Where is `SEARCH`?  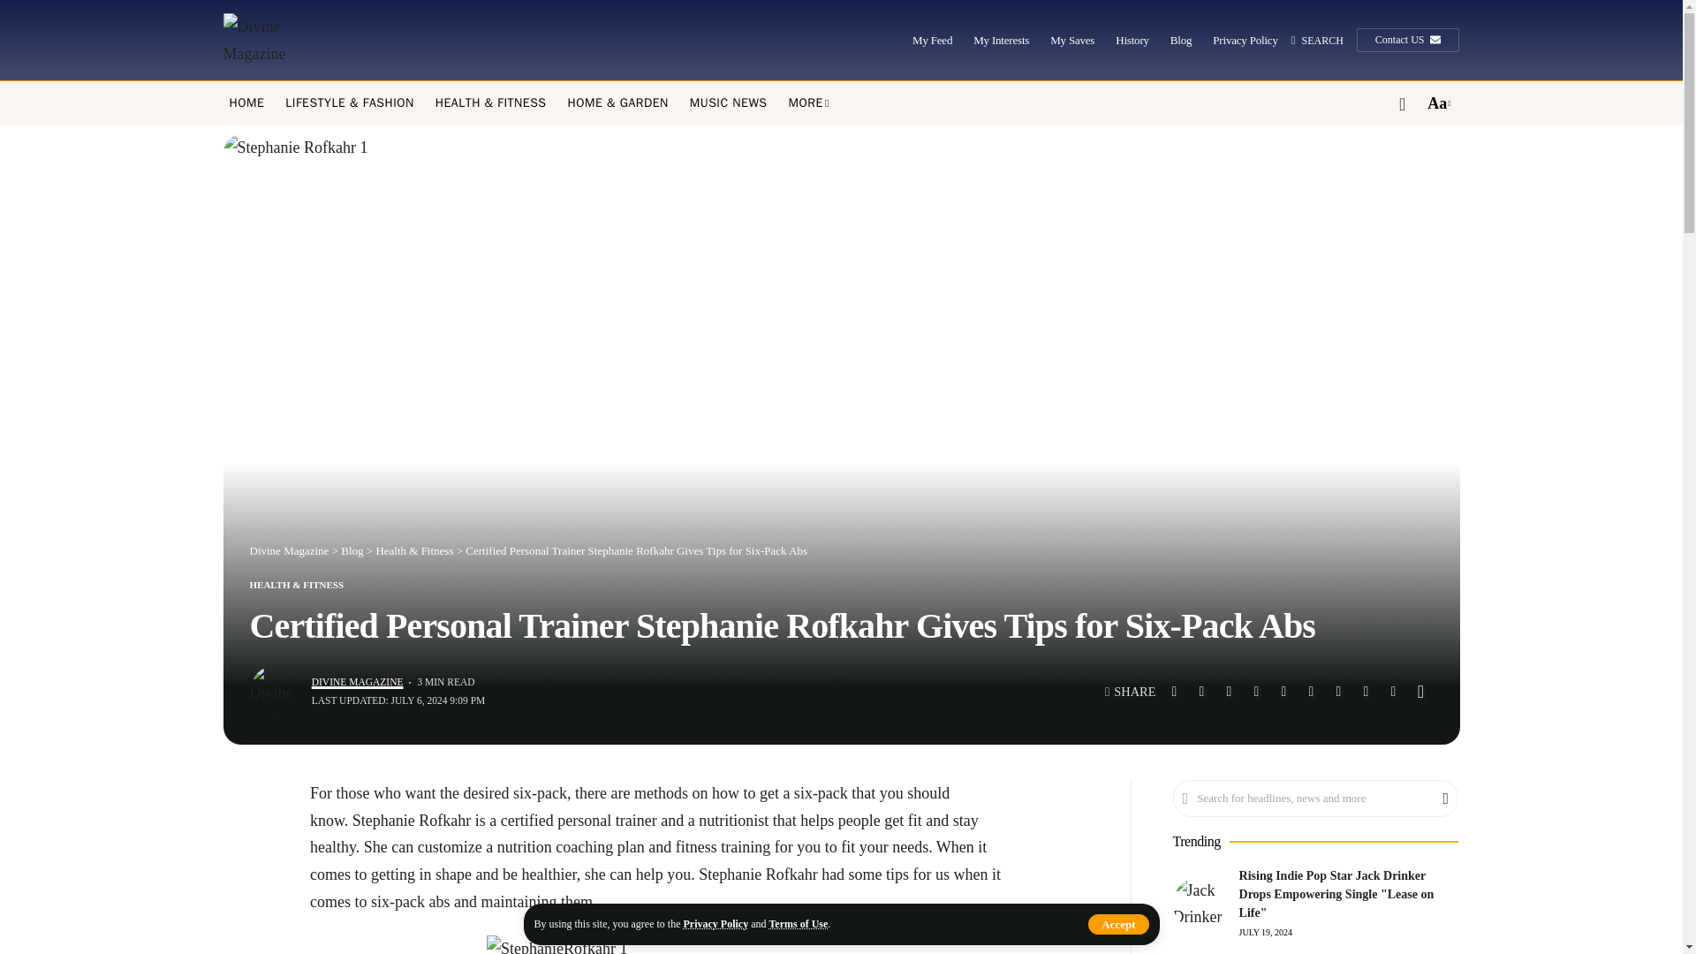
SEARCH is located at coordinates (1316, 41).